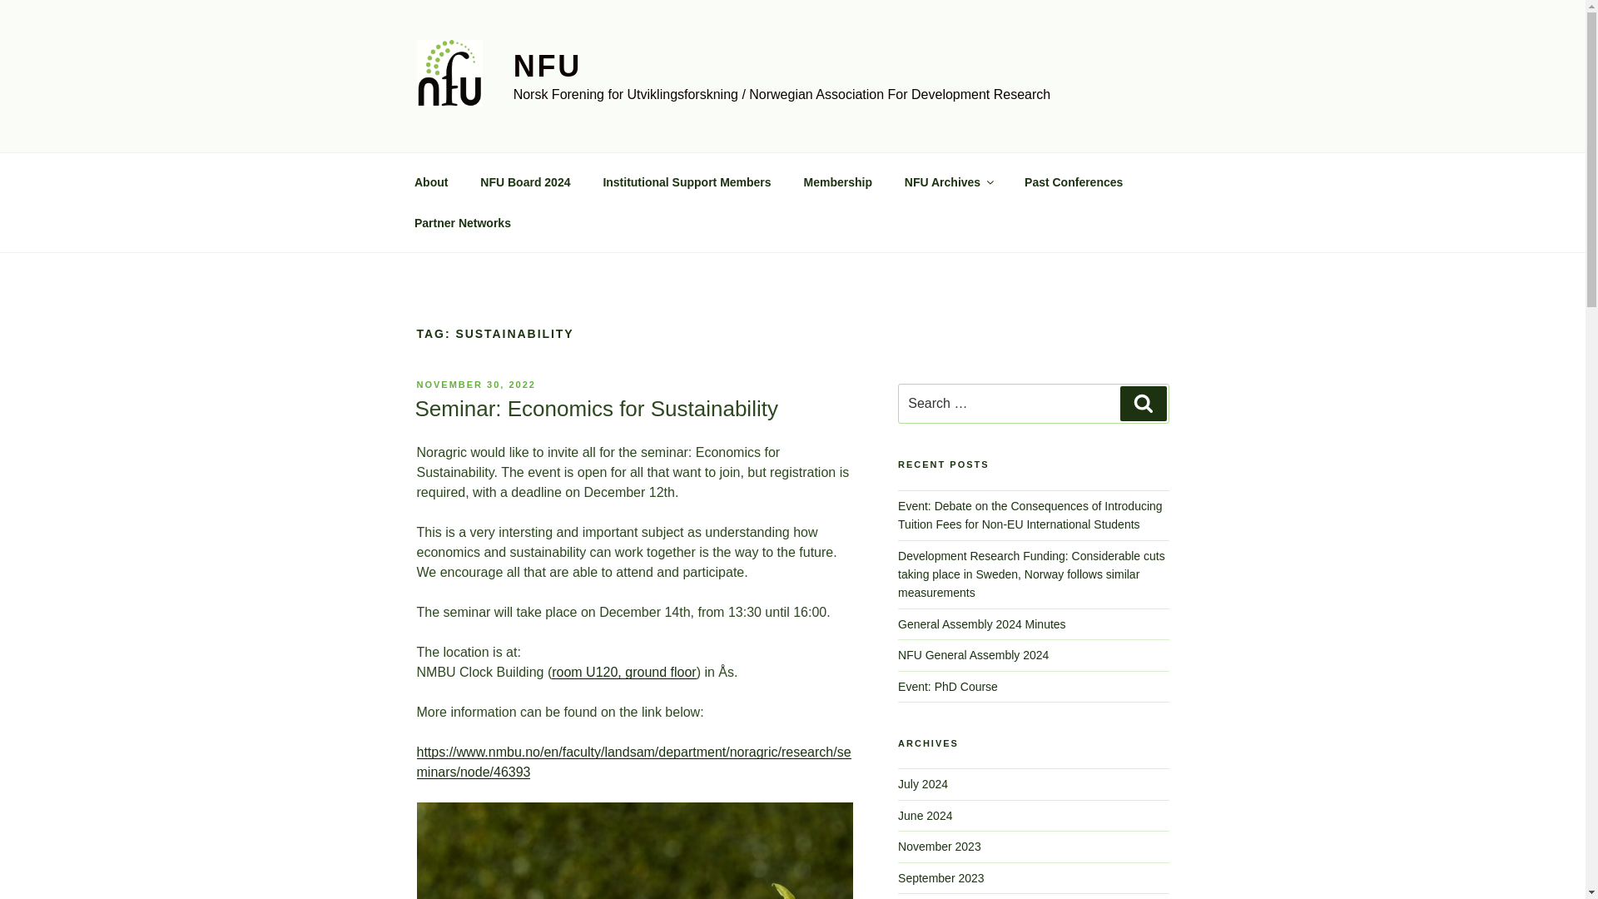  Describe the element at coordinates (595, 409) in the screenshot. I see `Seminar: Economics for Sustainability` at that location.